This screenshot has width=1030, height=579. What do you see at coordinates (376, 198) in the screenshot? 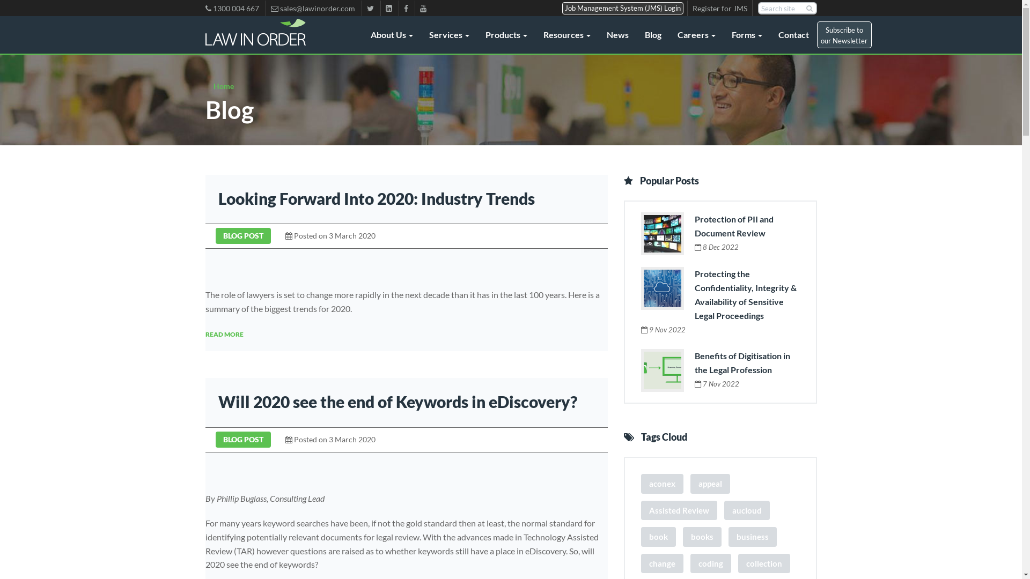
I see `Looking Forward Into 2020: Industry Trends` at bounding box center [376, 198].